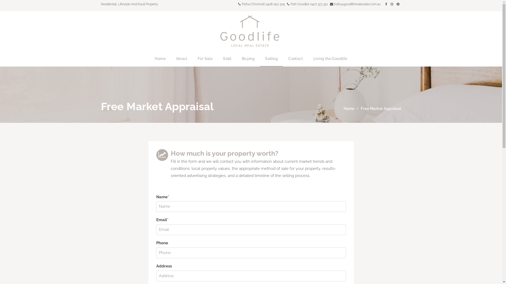  Describe the element at coordinates (205, 59) in the screenshot. I see `For Sale` at that location.